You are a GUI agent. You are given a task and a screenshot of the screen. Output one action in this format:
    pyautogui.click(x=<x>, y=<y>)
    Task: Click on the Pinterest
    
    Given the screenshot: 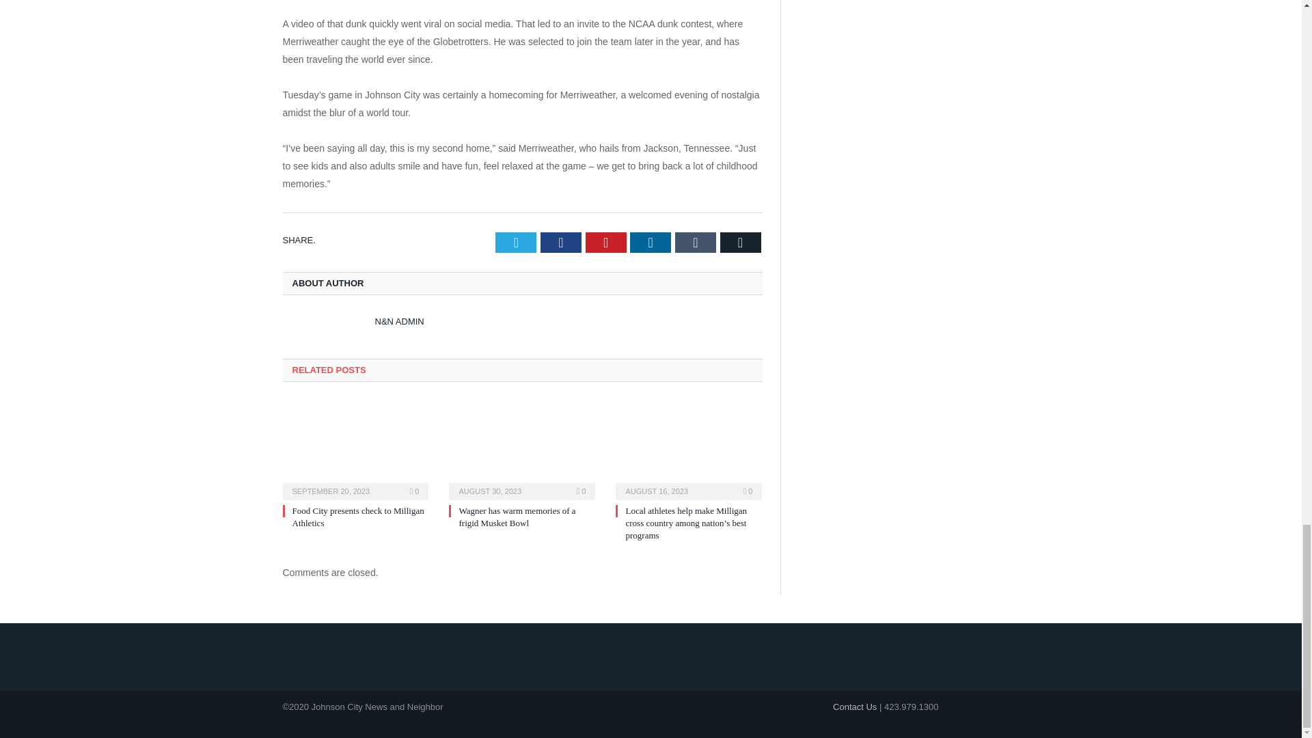 What is the action you would take?
    pyautogui.click(x=605, y=243)
    